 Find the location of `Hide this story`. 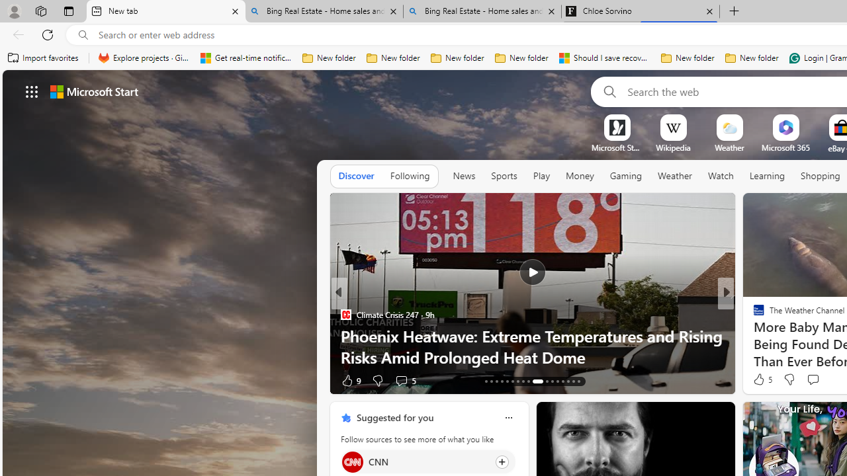

Hide this story is located at coordinates (695, 418).